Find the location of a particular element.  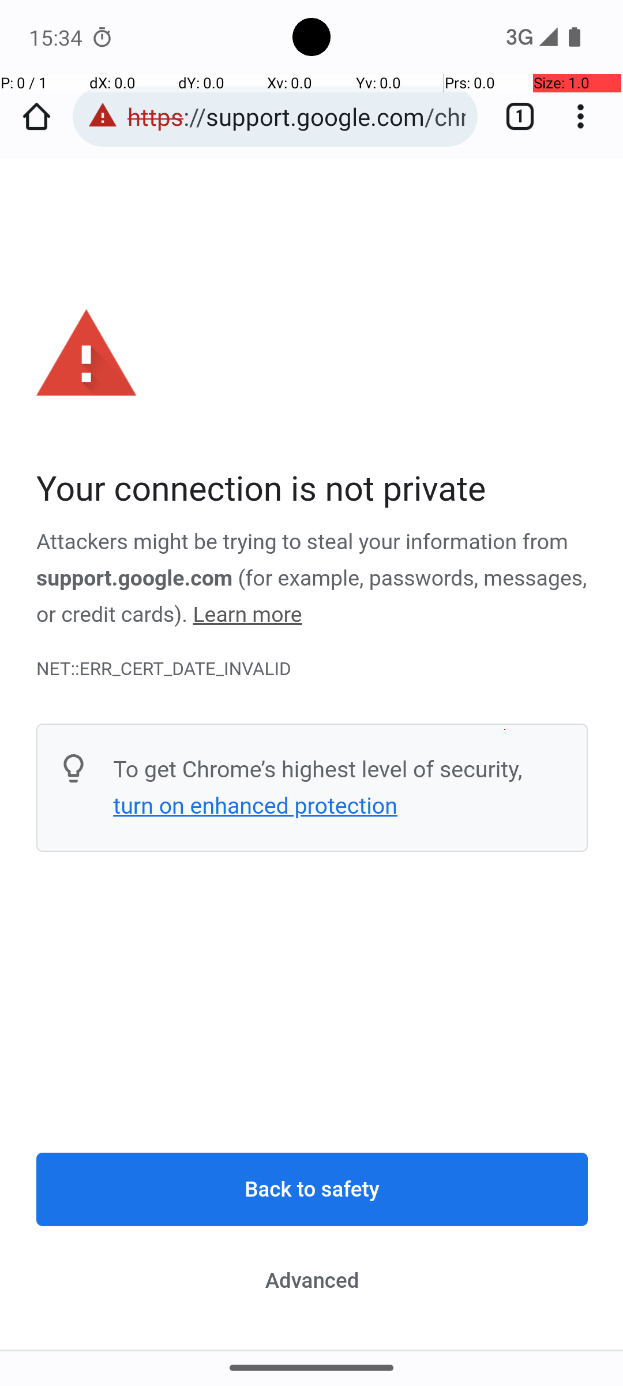

https://support.google.com/chrome/?p=new_tab is located at coordinates (297, 117).